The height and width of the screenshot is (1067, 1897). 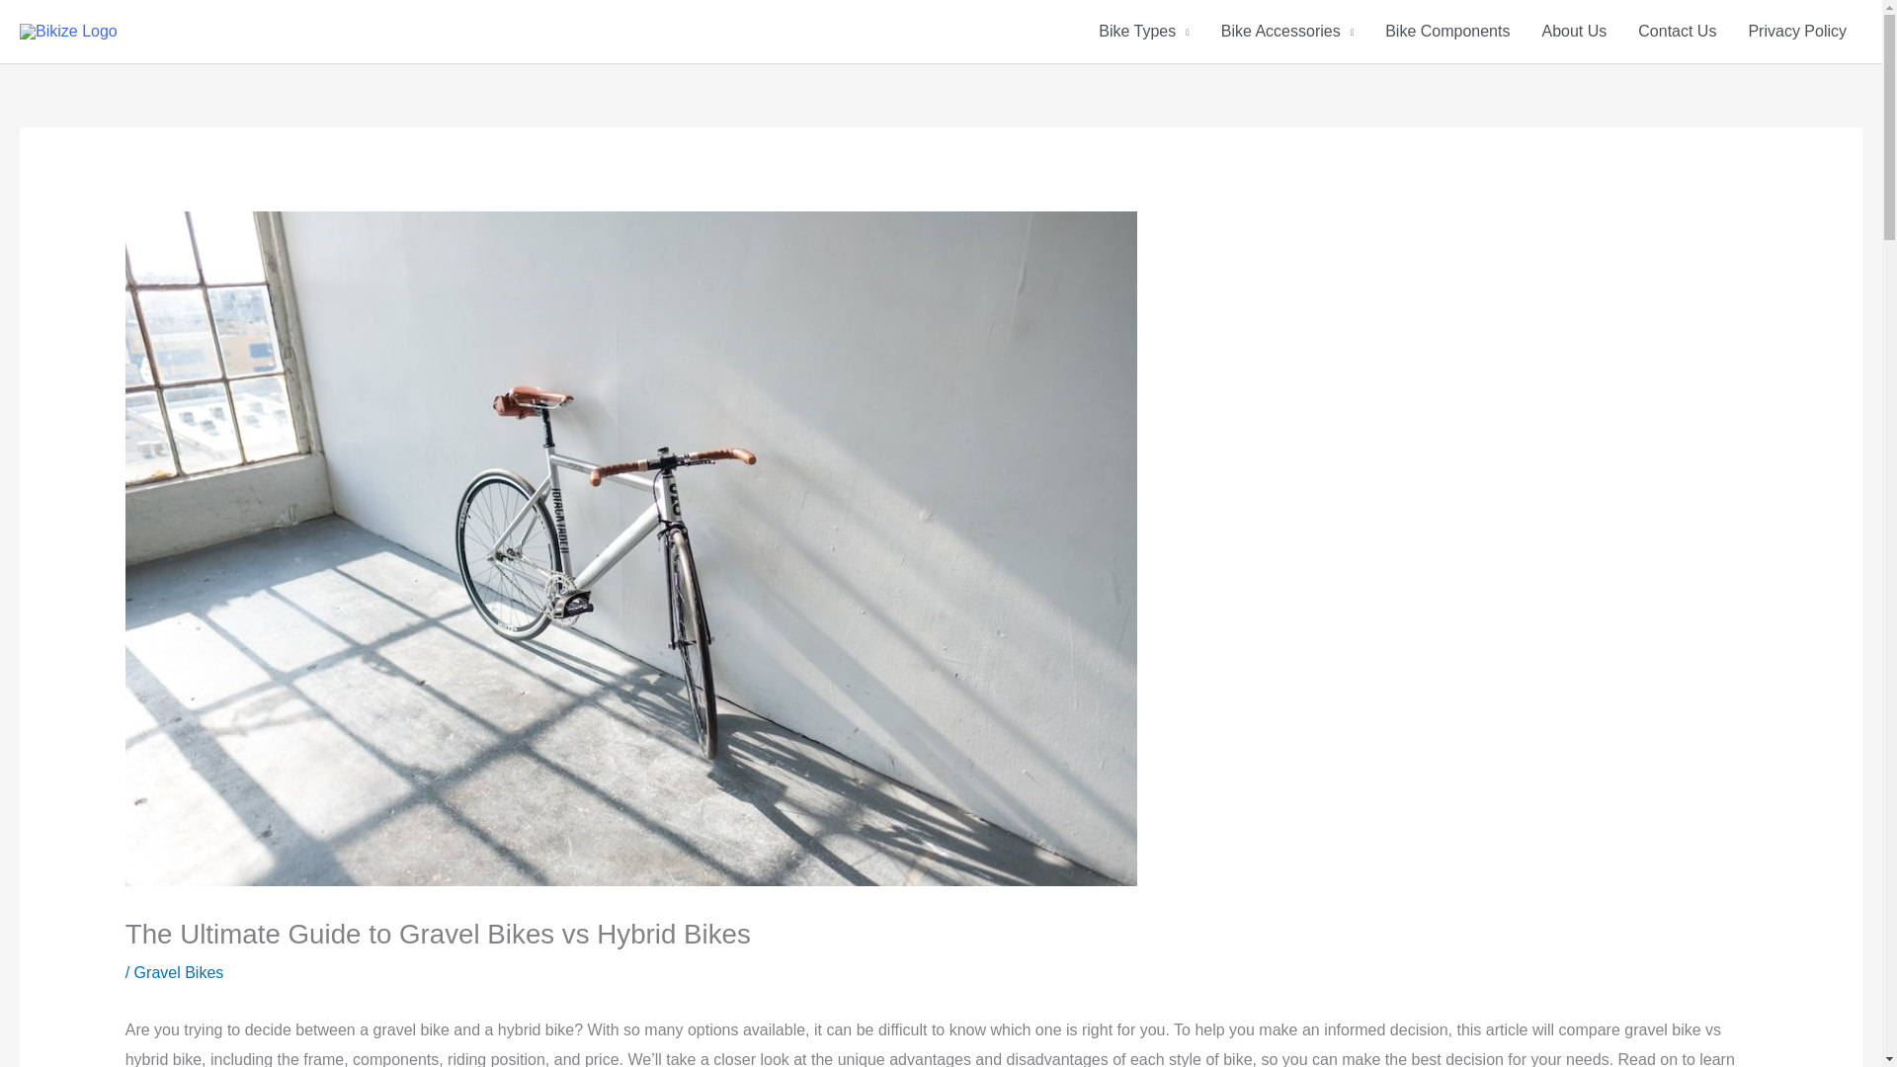 What do you see at coordinates (1446, 32) in the screenshot?
I see `Bike Components` at bounding box center [1446, 32].